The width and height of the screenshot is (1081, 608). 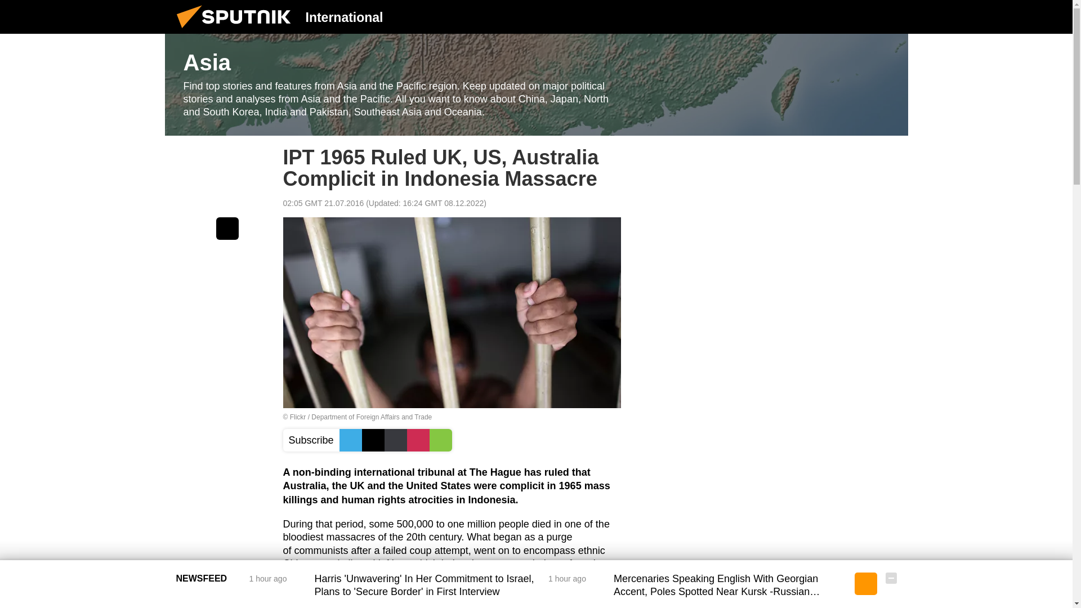 What do you see at coordinates (237, 30) in the screenshot?
I see `Sputnik International` at bounding box center [237, 30].